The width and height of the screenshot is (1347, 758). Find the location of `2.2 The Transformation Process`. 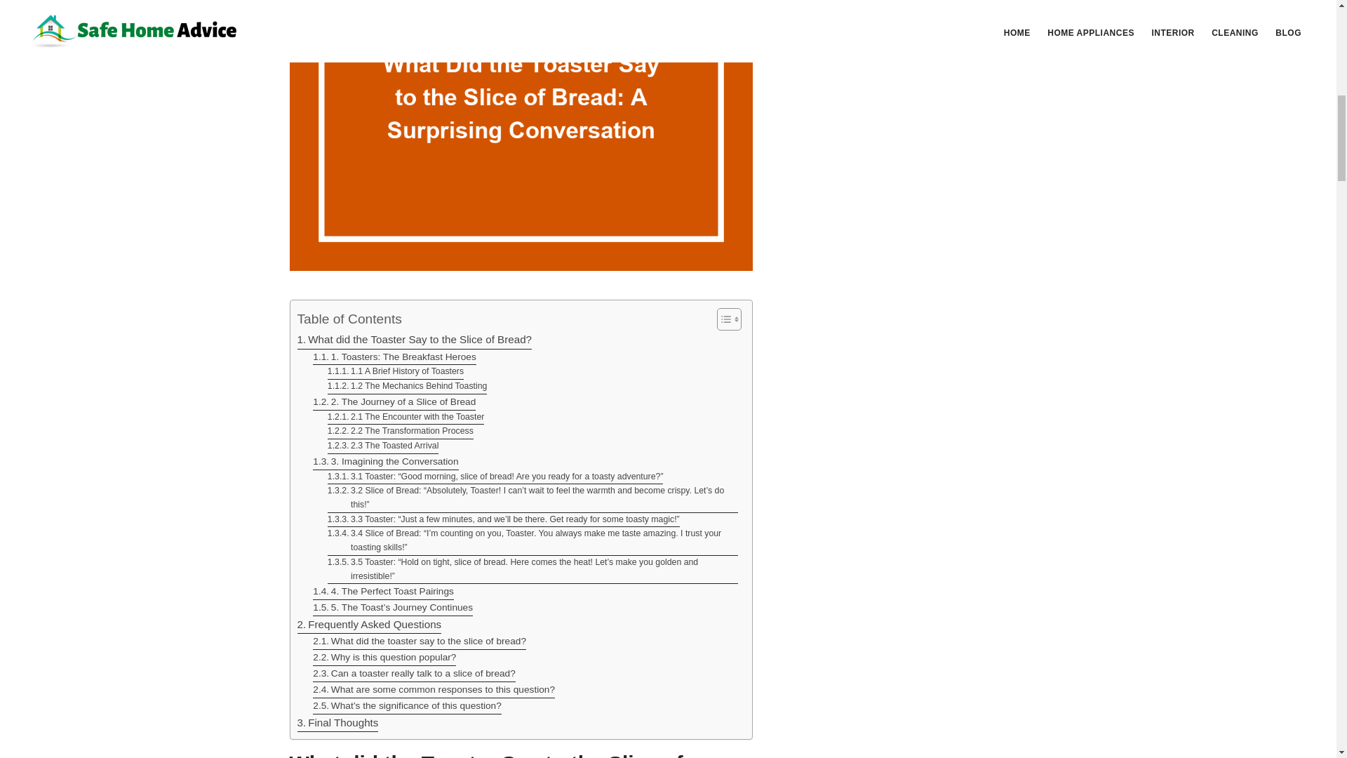

2.2 The Transformation Process is located at coordinates (400, 432).